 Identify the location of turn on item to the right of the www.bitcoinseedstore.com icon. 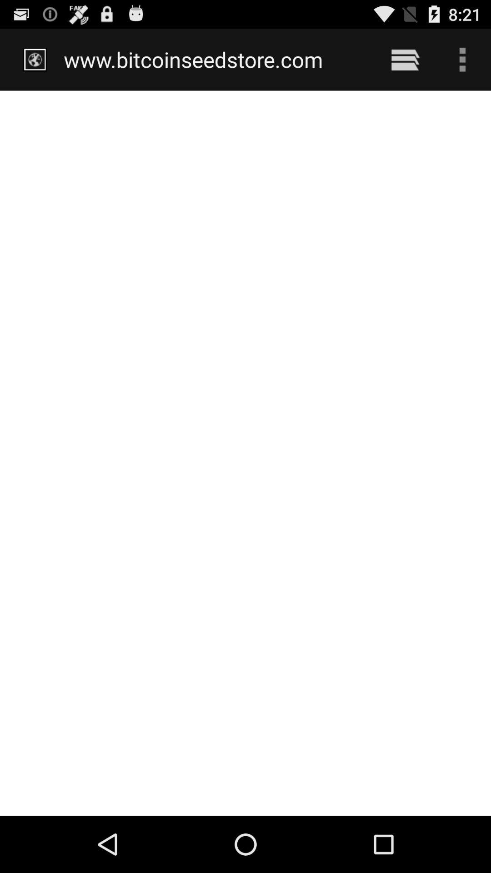
(405, 59).